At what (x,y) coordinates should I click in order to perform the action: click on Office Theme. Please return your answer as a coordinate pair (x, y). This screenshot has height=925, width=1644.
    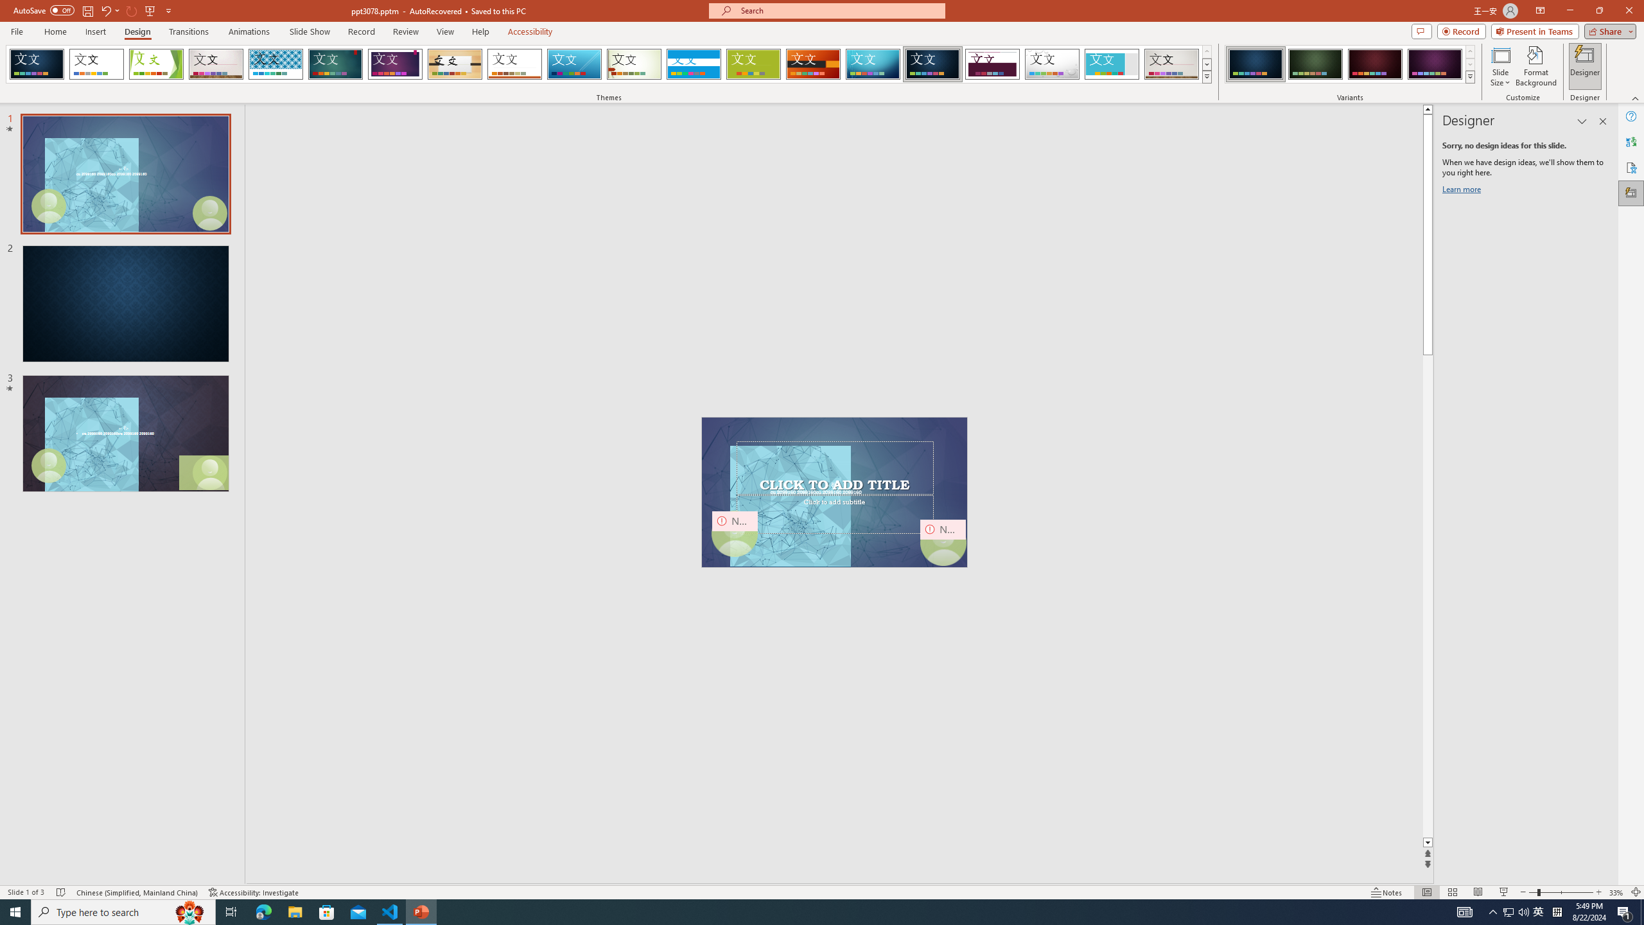
    Looking at the image, I should click on (96, 64).